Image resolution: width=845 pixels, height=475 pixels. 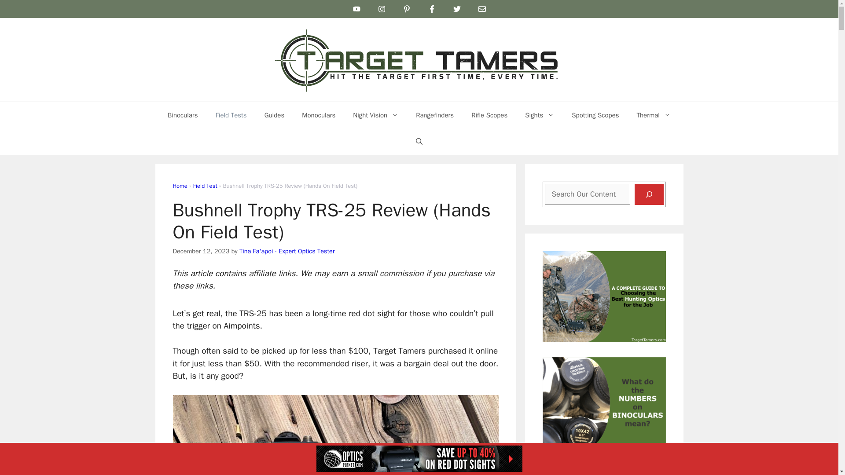 What do you see at coordinates (319, 115) in the screenshot?
I see `Monoculars` at bounding box center [319, 115].